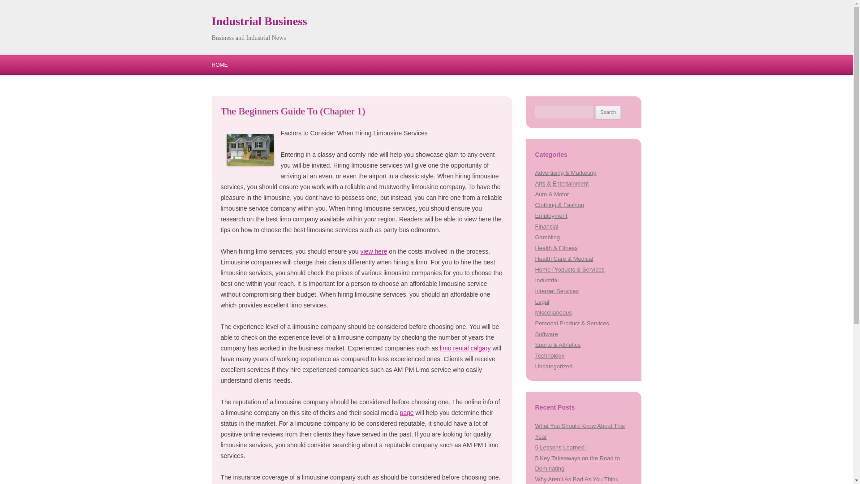 The width and height of the screenshot is (860, 484). What do you see at coordinates (374, 251) in the screenshot?
I see `view here` at bounding box center [374, 251].